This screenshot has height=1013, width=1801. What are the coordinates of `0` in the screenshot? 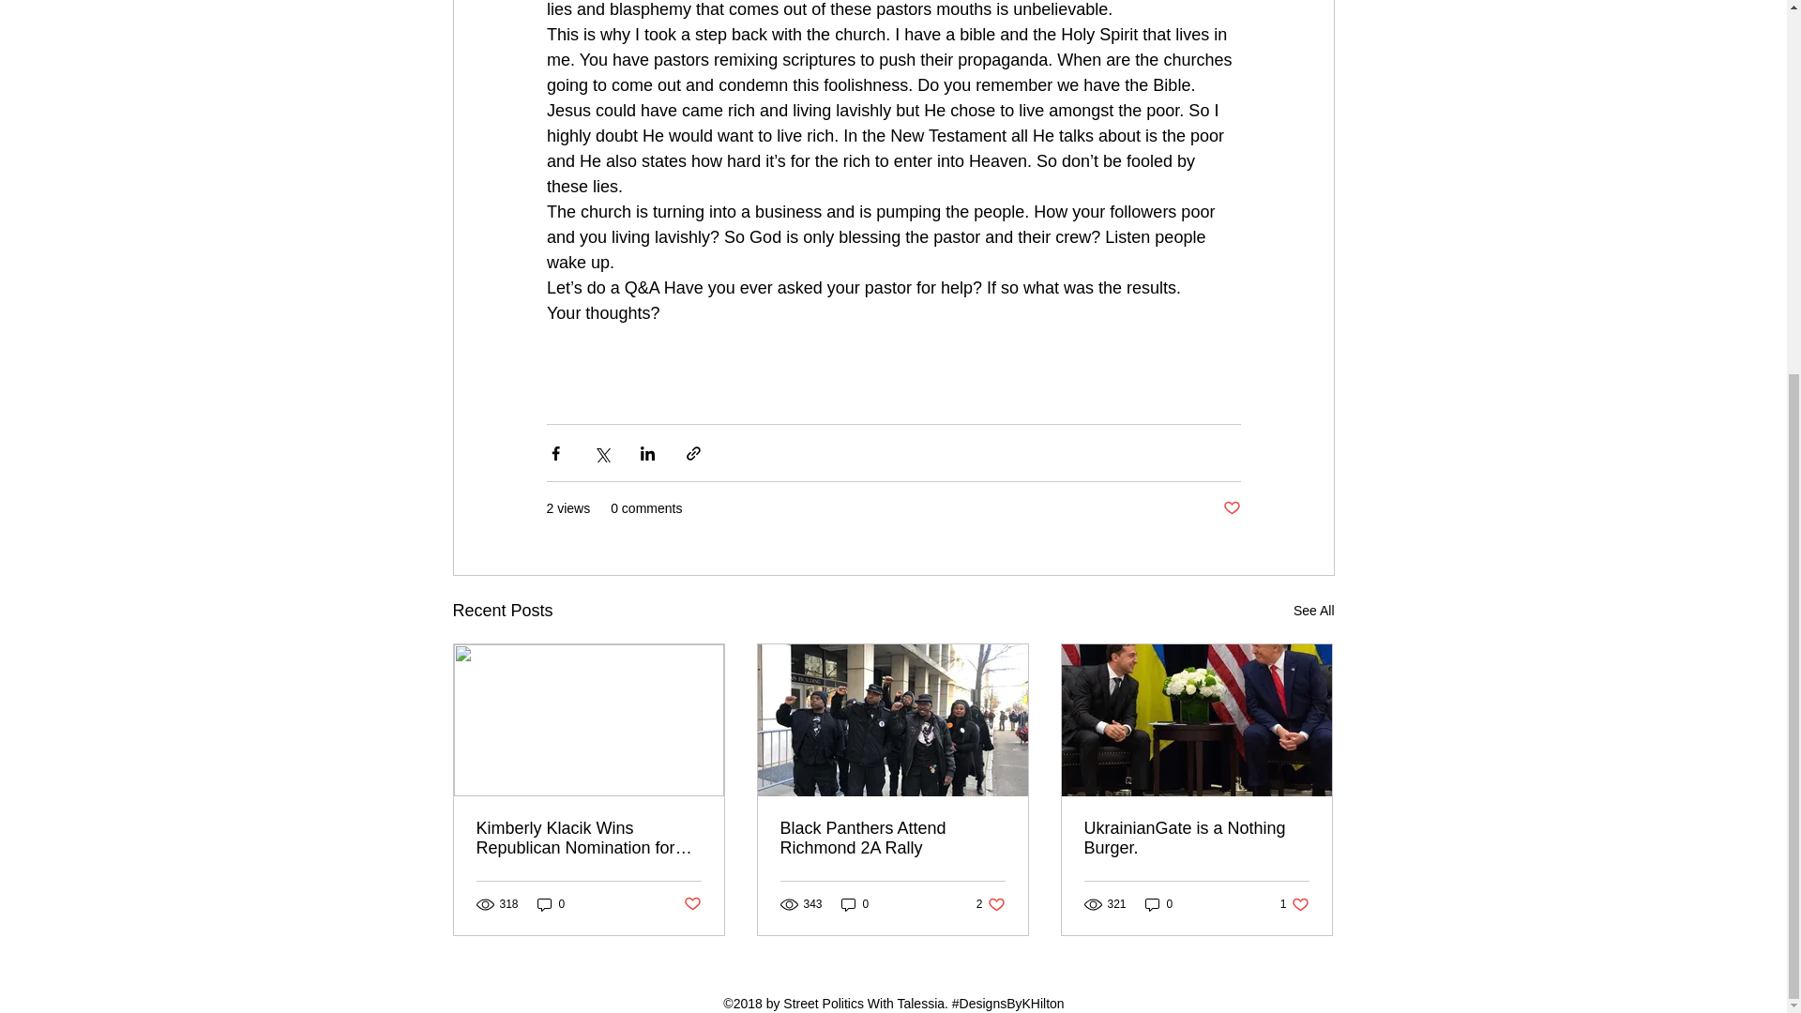 It's located at (1294, 904).